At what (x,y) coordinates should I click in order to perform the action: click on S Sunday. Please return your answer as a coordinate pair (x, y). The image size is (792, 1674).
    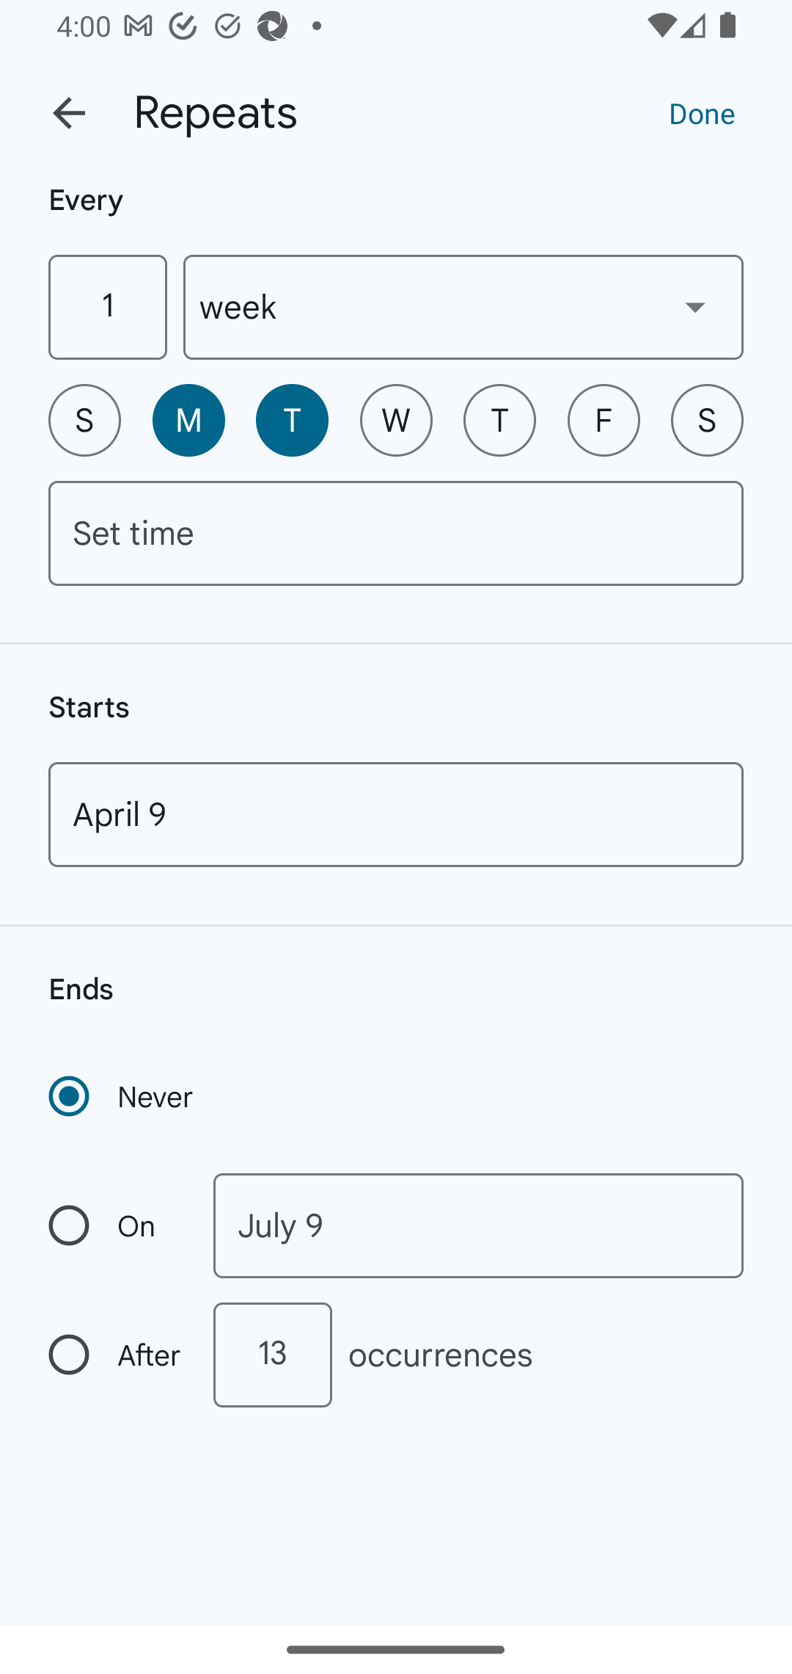
    Looking at the image, I should click on (84, 420).